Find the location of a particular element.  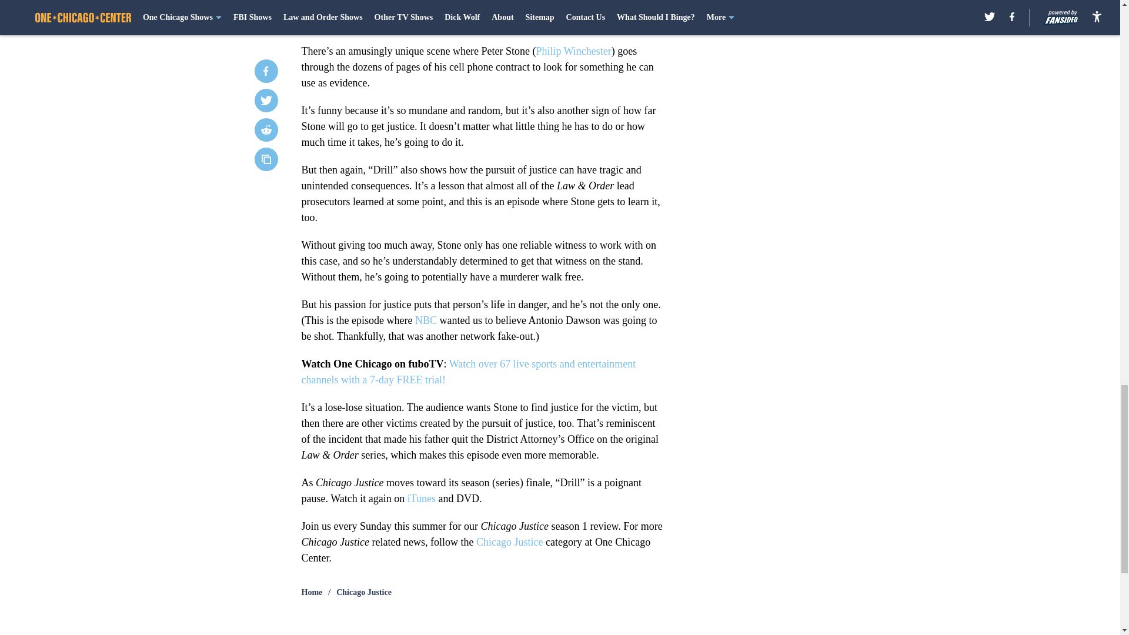

NBC is located at coordinates (426, 320).